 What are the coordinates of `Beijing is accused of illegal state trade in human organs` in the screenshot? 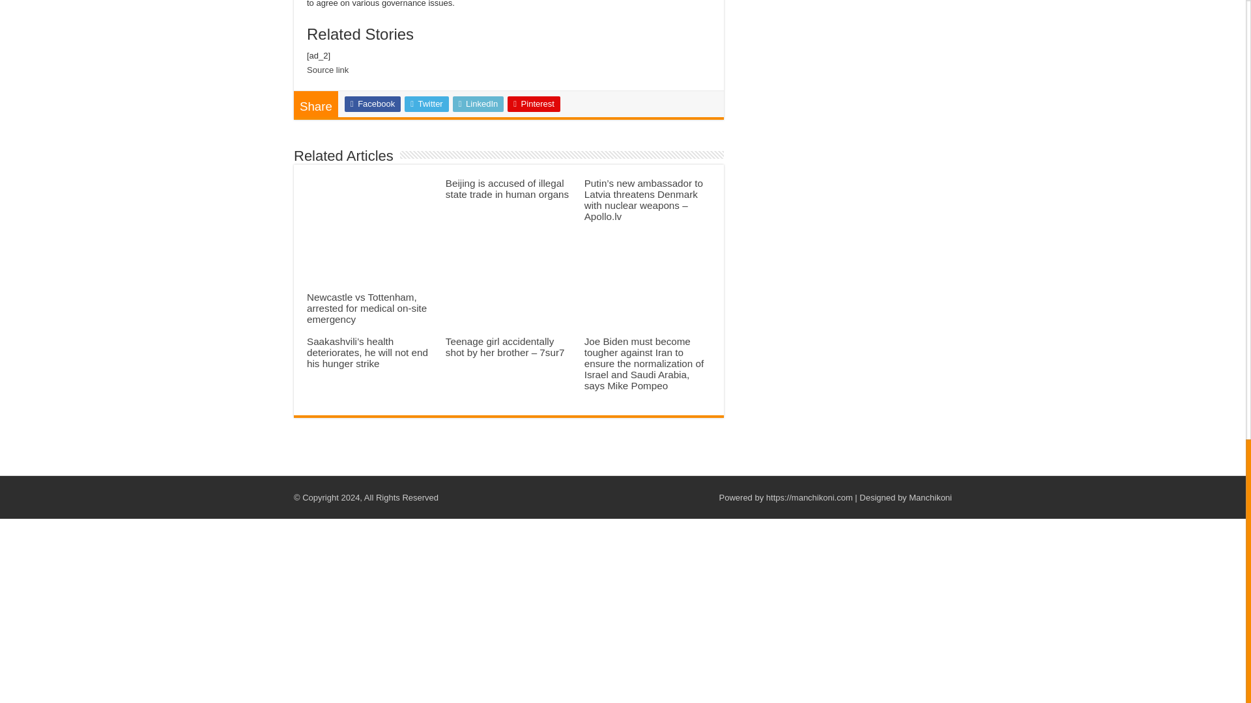 It's located at (507, 189).